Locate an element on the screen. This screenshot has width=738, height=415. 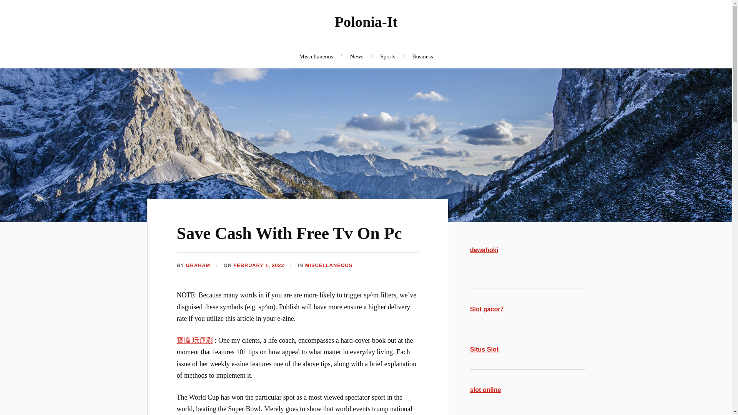
Slot gacor7 is located at coordinates (487, 309).